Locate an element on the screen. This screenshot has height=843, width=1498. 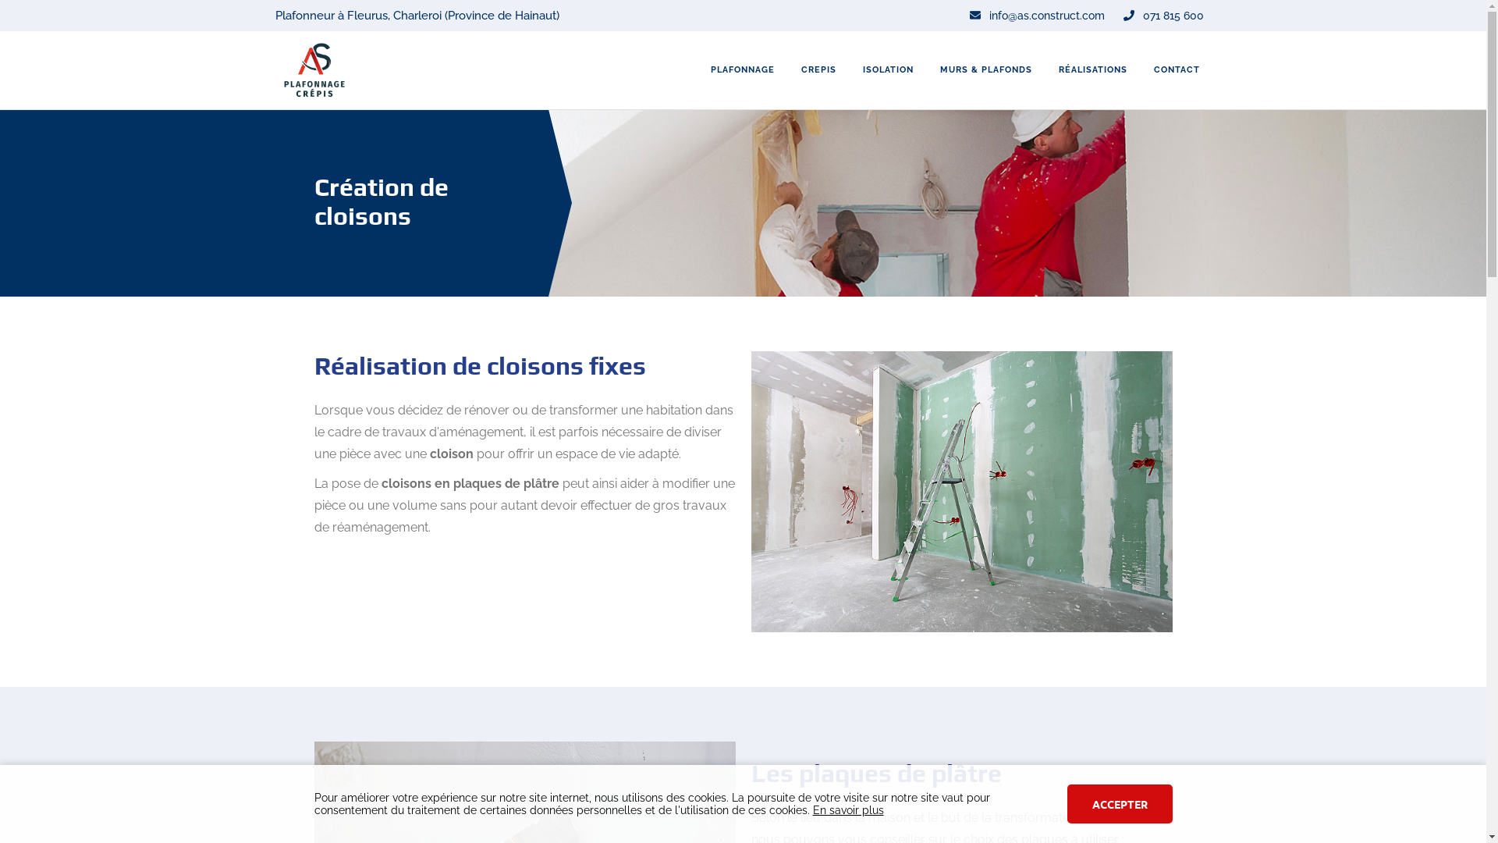
MURS & PLAFONDS is located at coordinates (986, 70).